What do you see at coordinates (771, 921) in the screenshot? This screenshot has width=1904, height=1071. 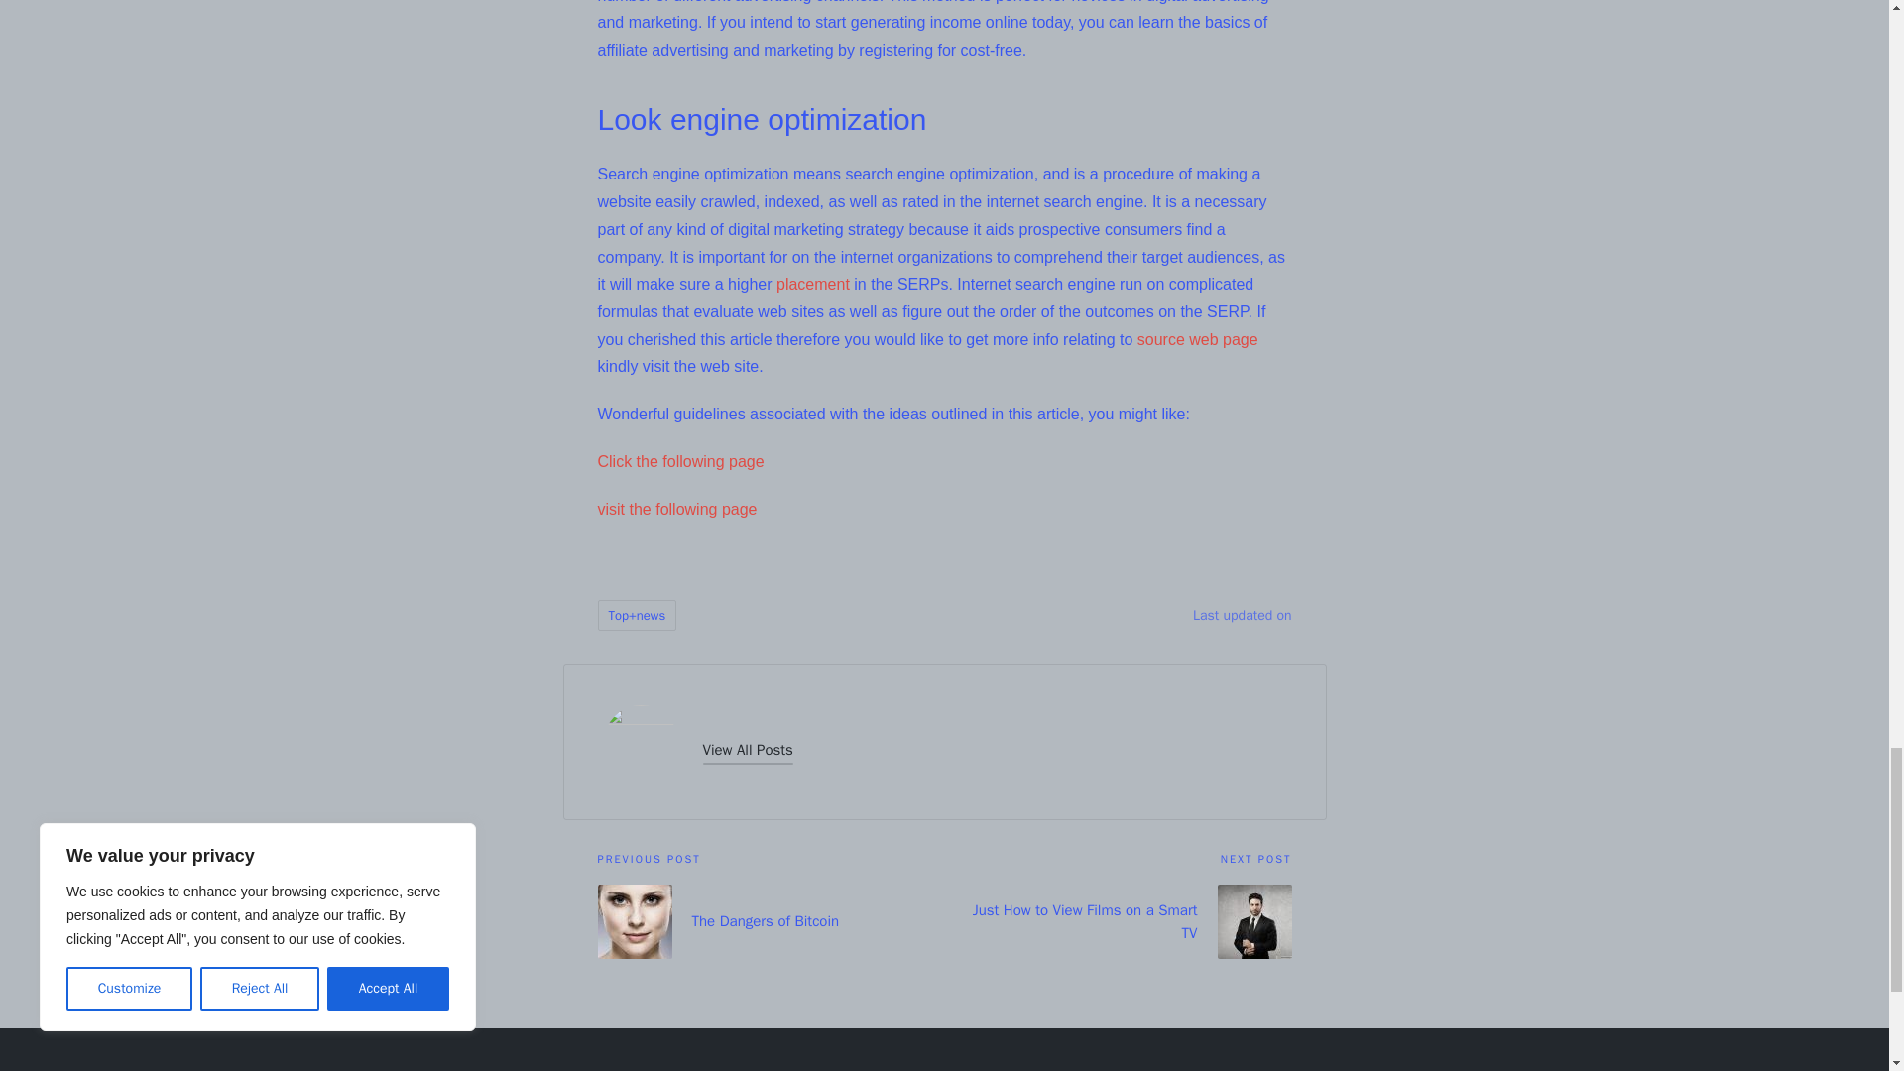 I see `The Dangers of Bitcoin` at bounding box center [771, 921].